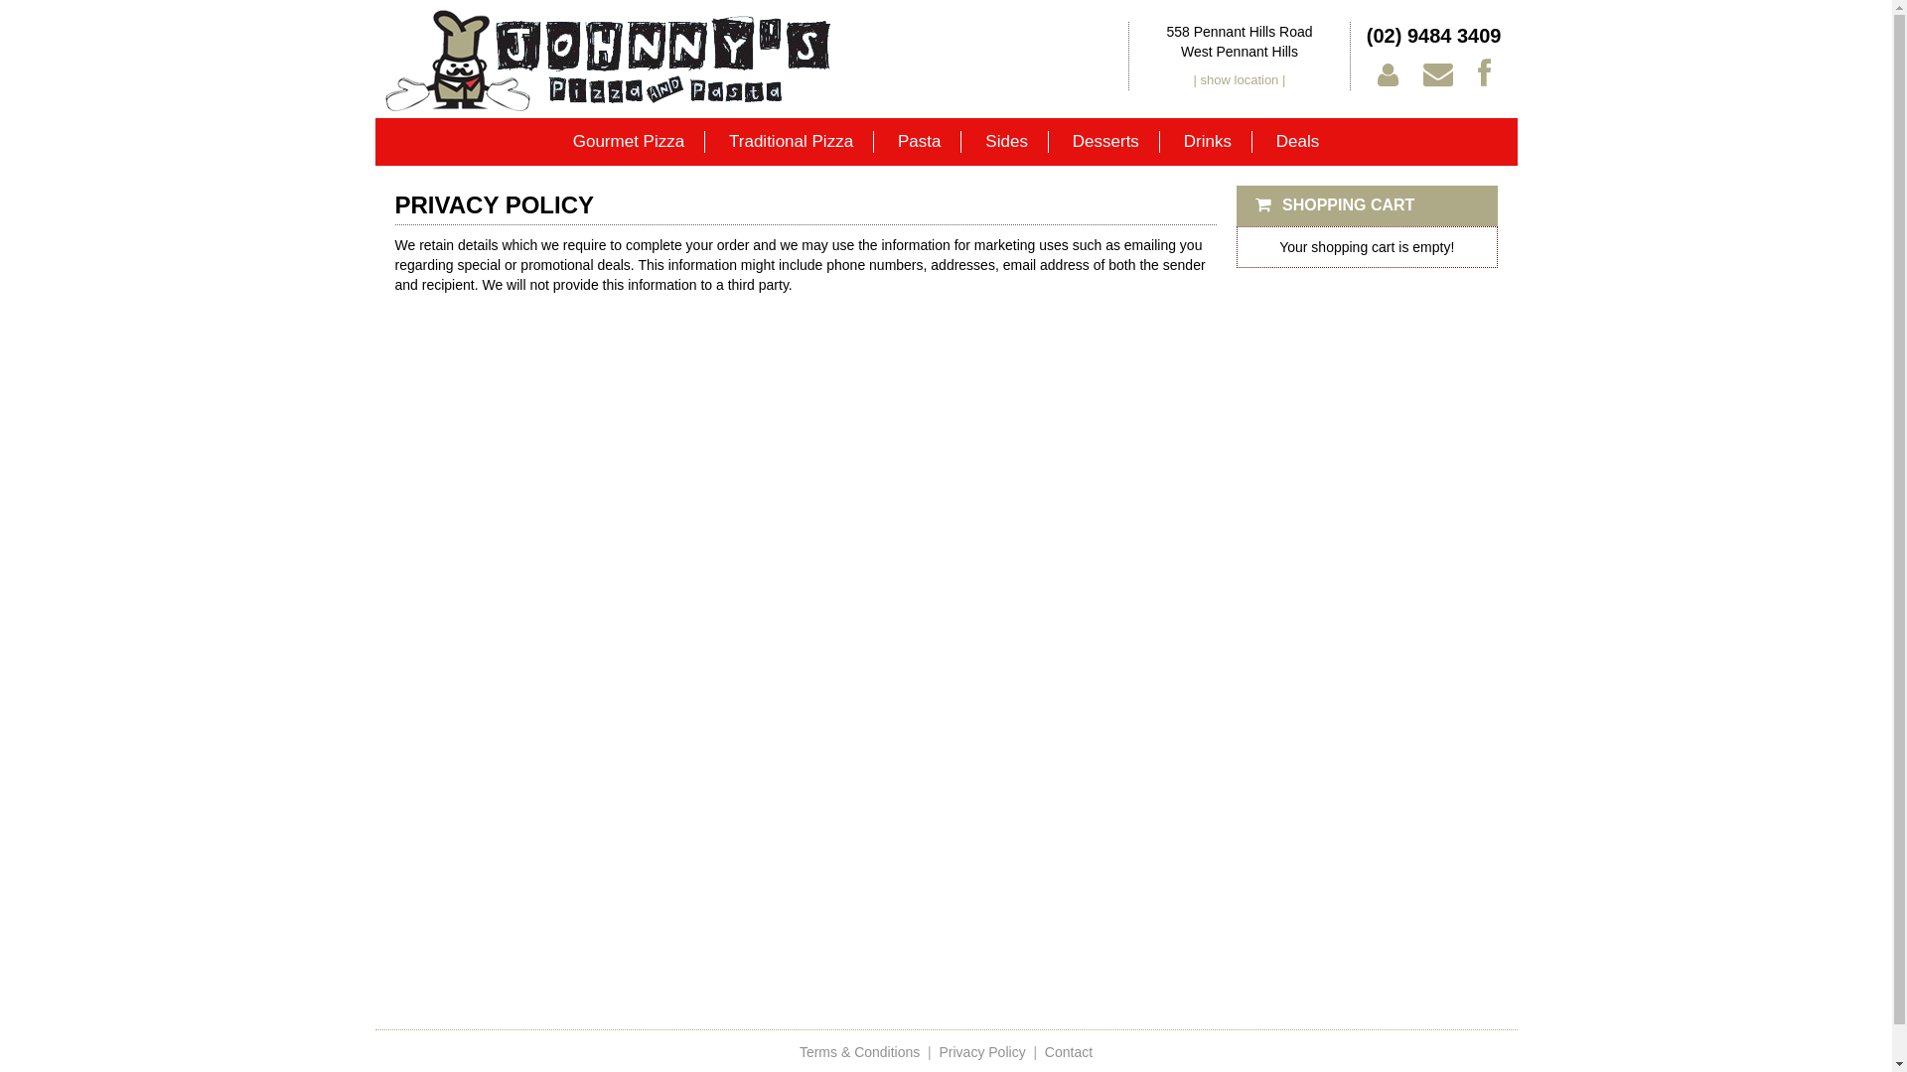 The width and height of the screenshot is (1907, 1072). I want to click on Privacy Policy, so click(983, 1052).